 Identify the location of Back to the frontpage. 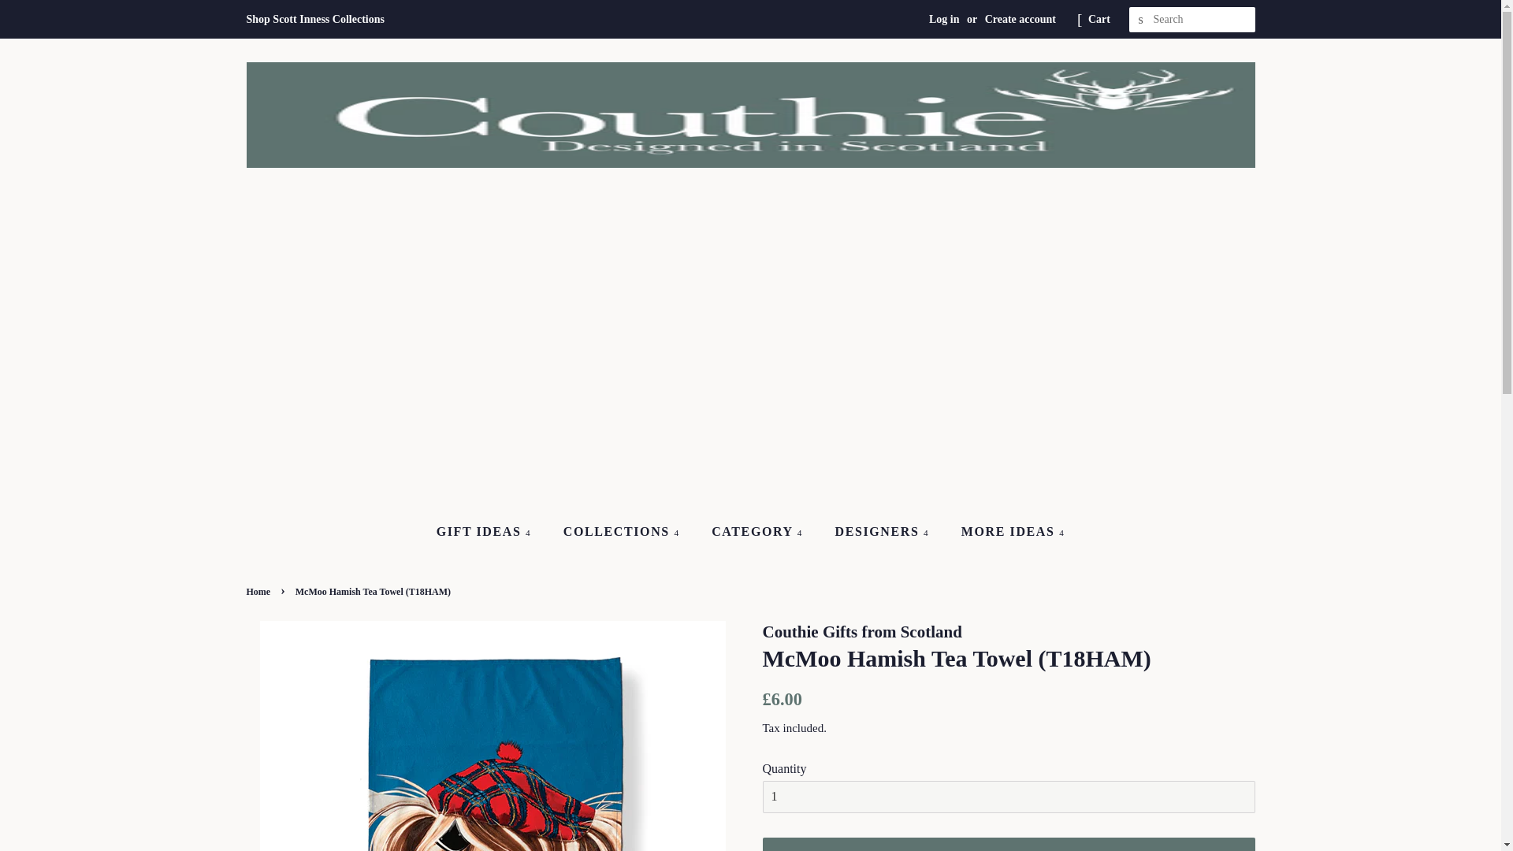
(259, 592).